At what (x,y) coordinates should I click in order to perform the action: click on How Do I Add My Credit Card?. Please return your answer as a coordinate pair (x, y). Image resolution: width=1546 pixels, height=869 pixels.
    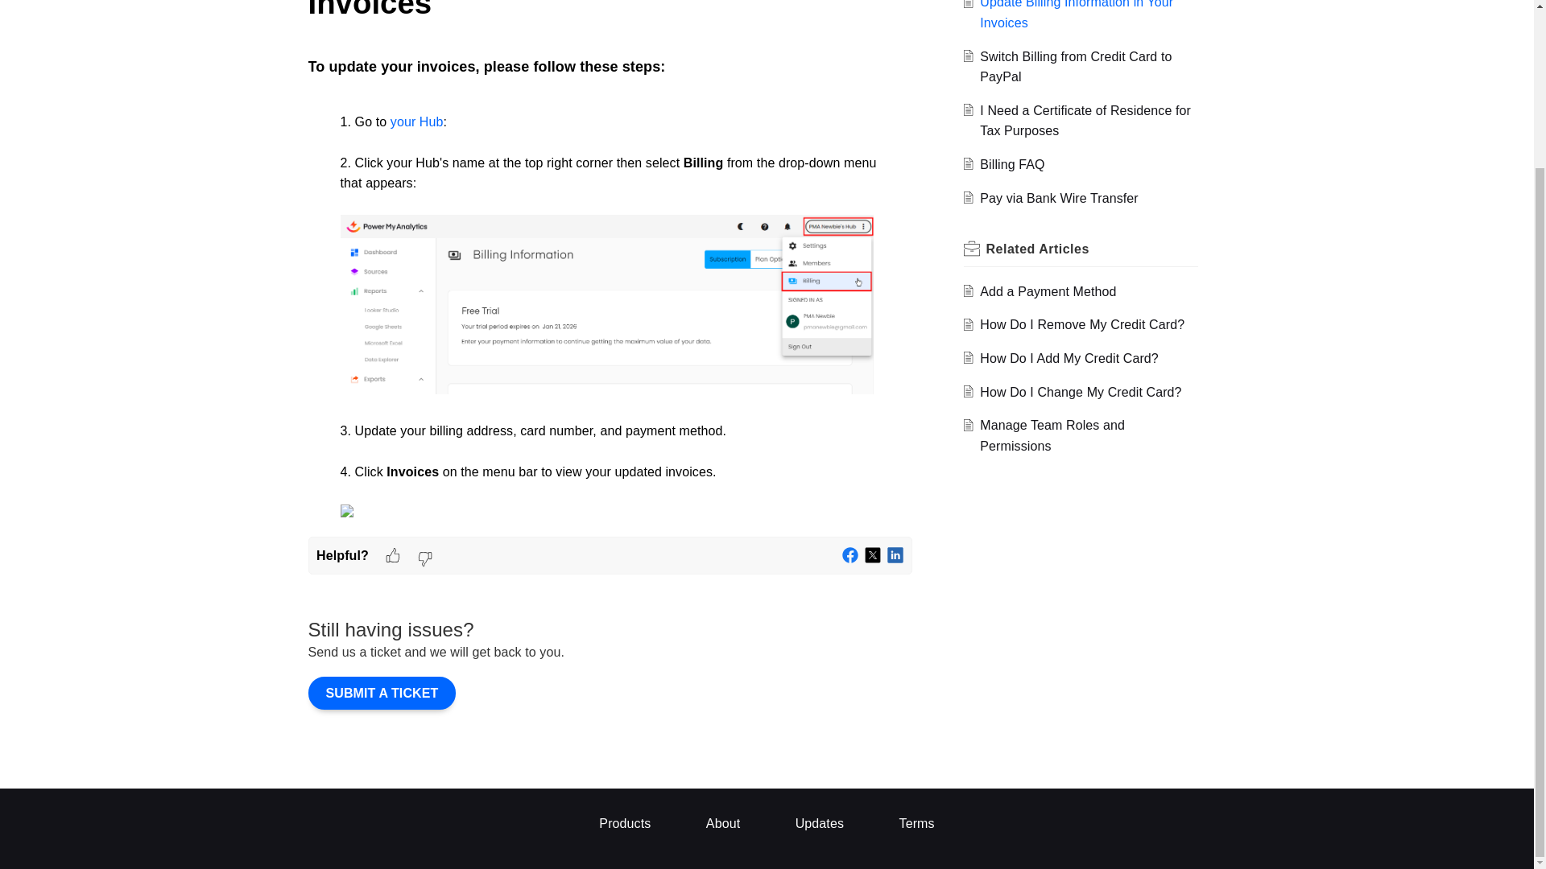
    Looking at the image, I should click on (1069, 358).